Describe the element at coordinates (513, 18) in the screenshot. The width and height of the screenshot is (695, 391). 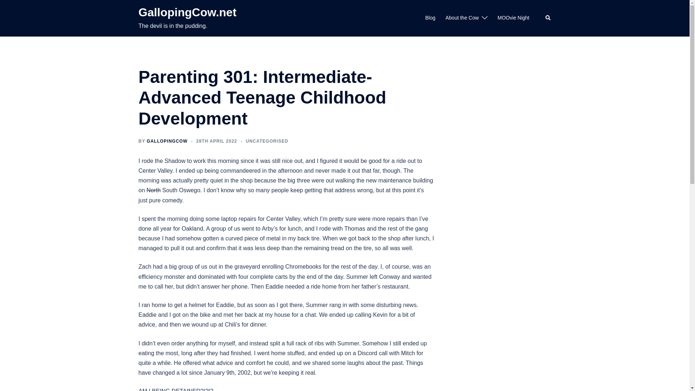
I see `MOOvie Night` at that location.